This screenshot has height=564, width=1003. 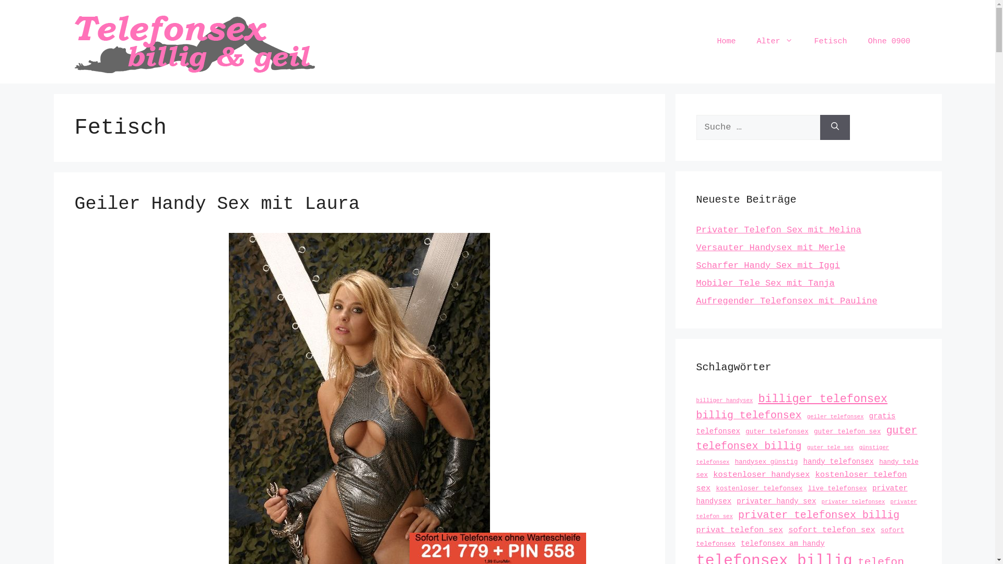 What do you see at coordinates (768, 265) in the screenshot?
I see `Scharfer Handy Sex mit Iggi` at bounding box center [768, 265].